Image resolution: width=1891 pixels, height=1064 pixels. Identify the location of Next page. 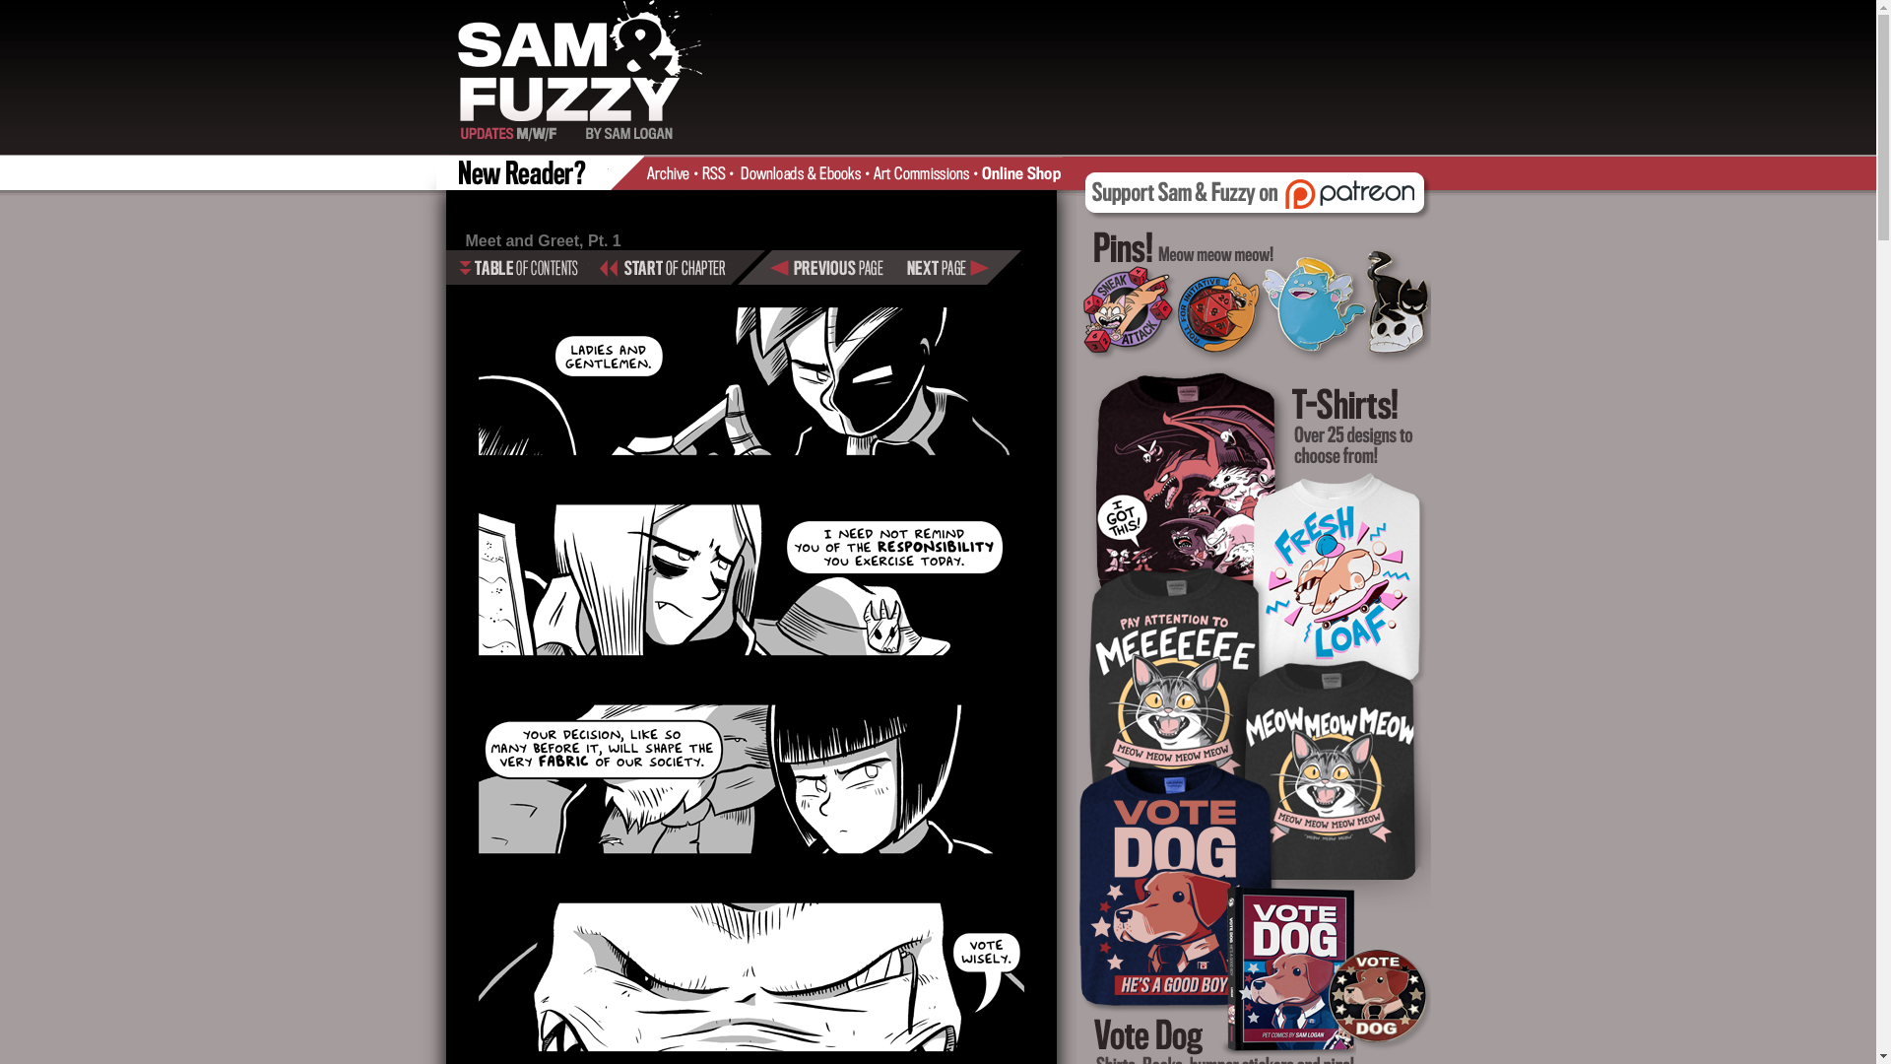
(959, 267).